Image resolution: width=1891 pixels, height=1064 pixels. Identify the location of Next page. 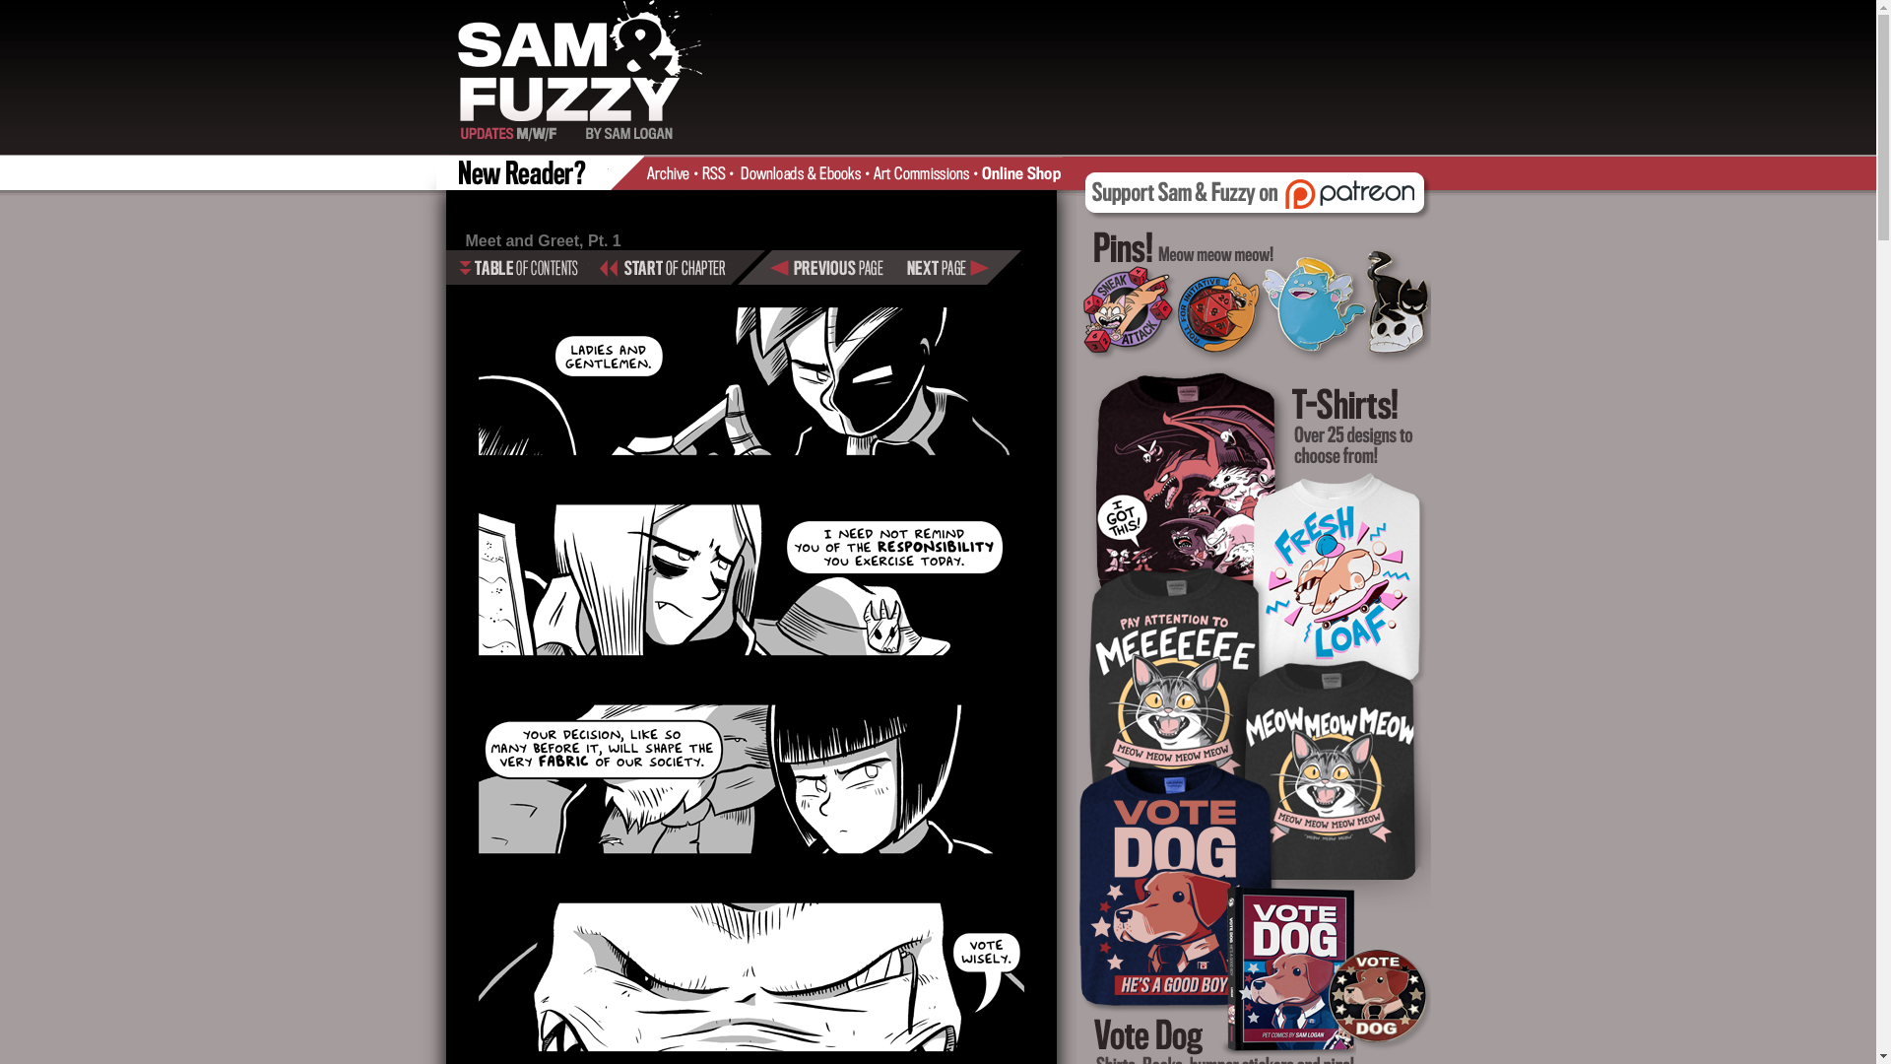
(959, 267).